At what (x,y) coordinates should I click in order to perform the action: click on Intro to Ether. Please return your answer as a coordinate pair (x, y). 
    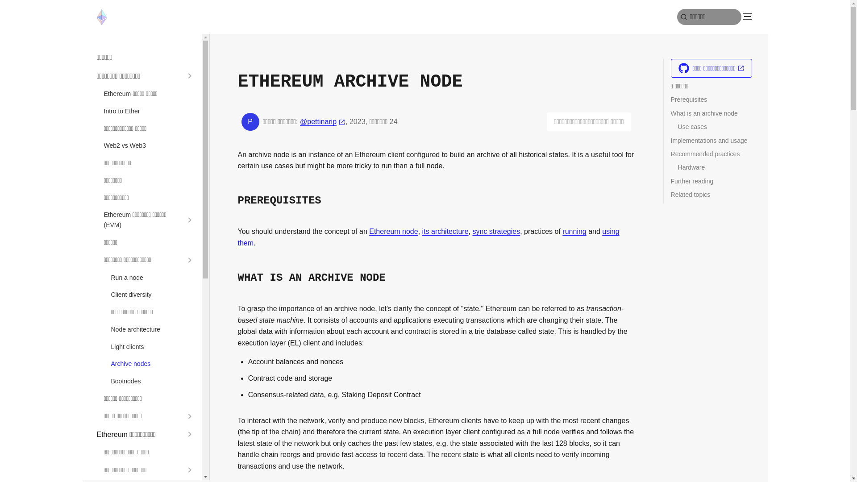
    Looking at the image, I should click on (149, 111).